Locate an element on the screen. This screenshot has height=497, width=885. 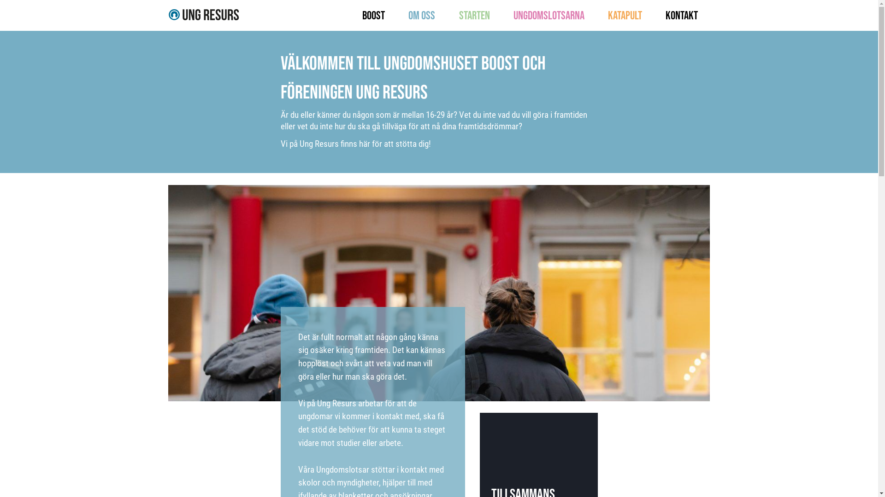
Ung Resurs is located at coordinates (204, 15).